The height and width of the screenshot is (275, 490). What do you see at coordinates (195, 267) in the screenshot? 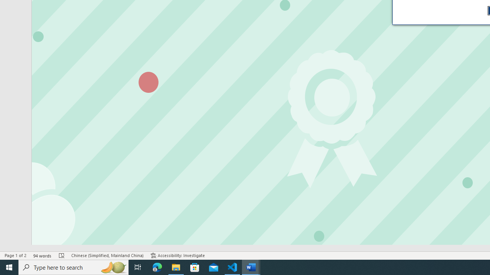
I see `Microsoft Store` at bounding box center [195, 267].